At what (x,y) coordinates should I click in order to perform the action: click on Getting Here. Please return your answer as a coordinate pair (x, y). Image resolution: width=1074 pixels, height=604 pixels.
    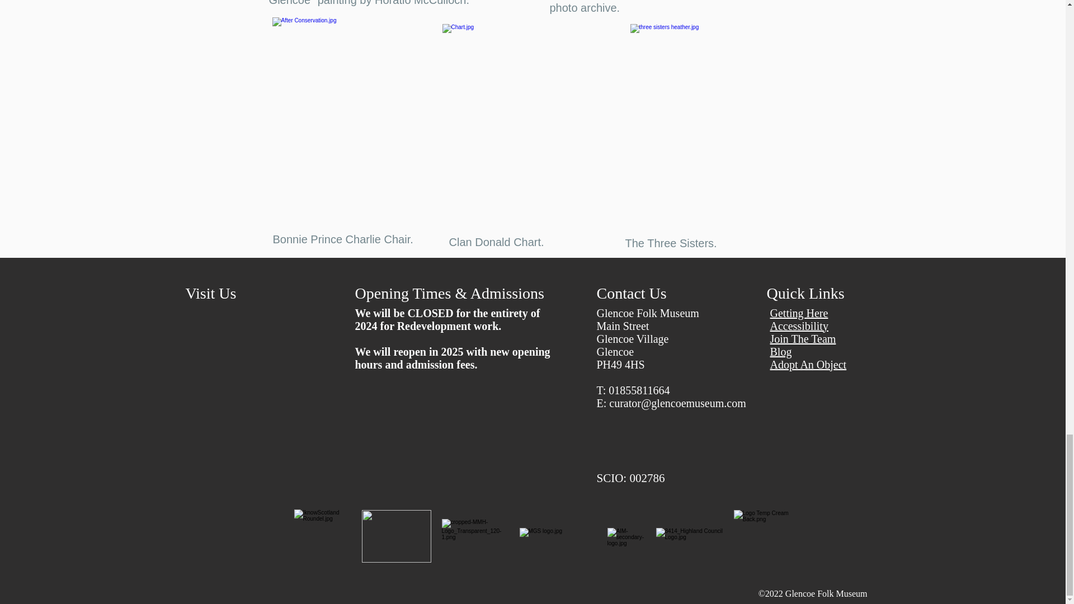
    Looking at the image, I should click on (799, 313).